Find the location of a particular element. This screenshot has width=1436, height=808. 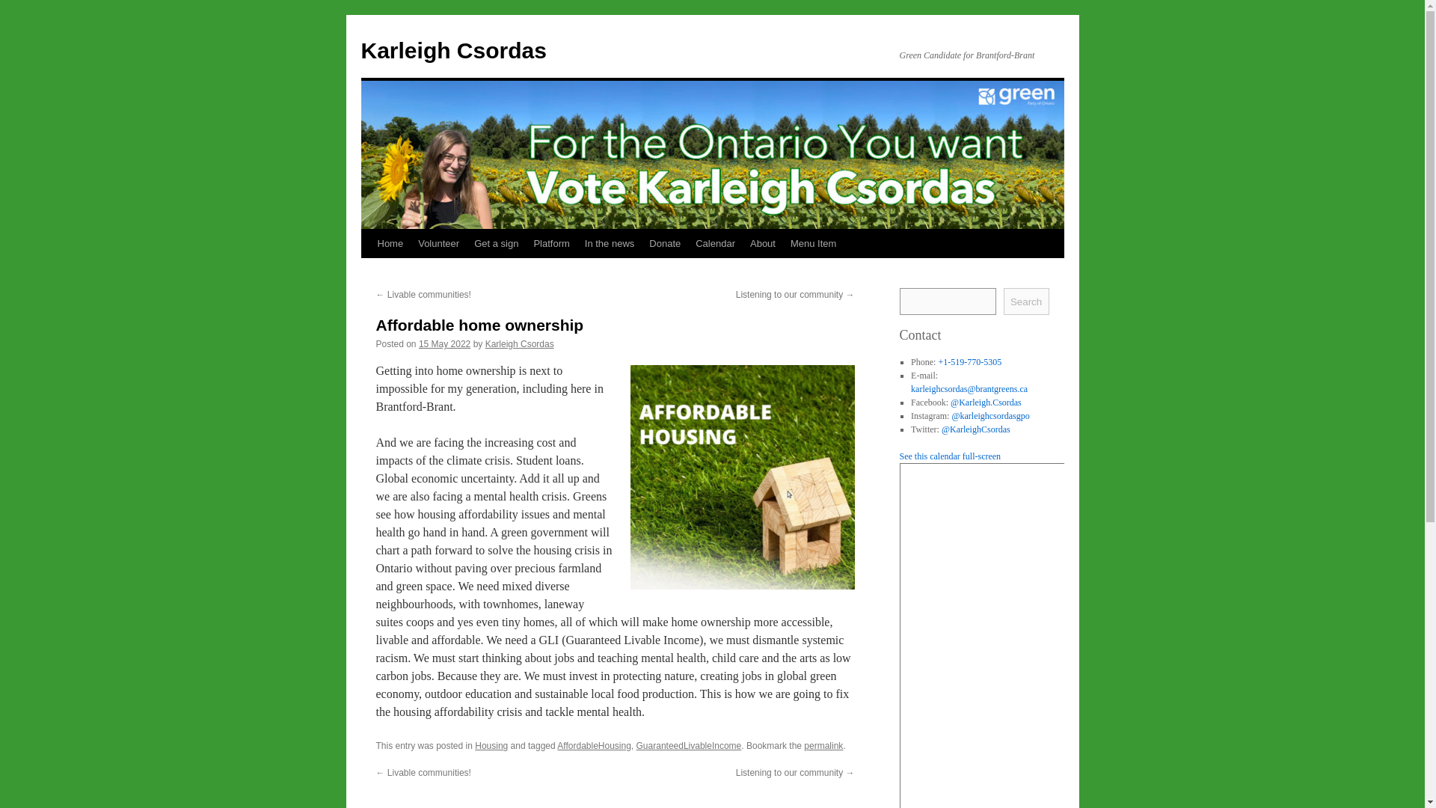

15 May 2022 is located at coordinates (444, 343).